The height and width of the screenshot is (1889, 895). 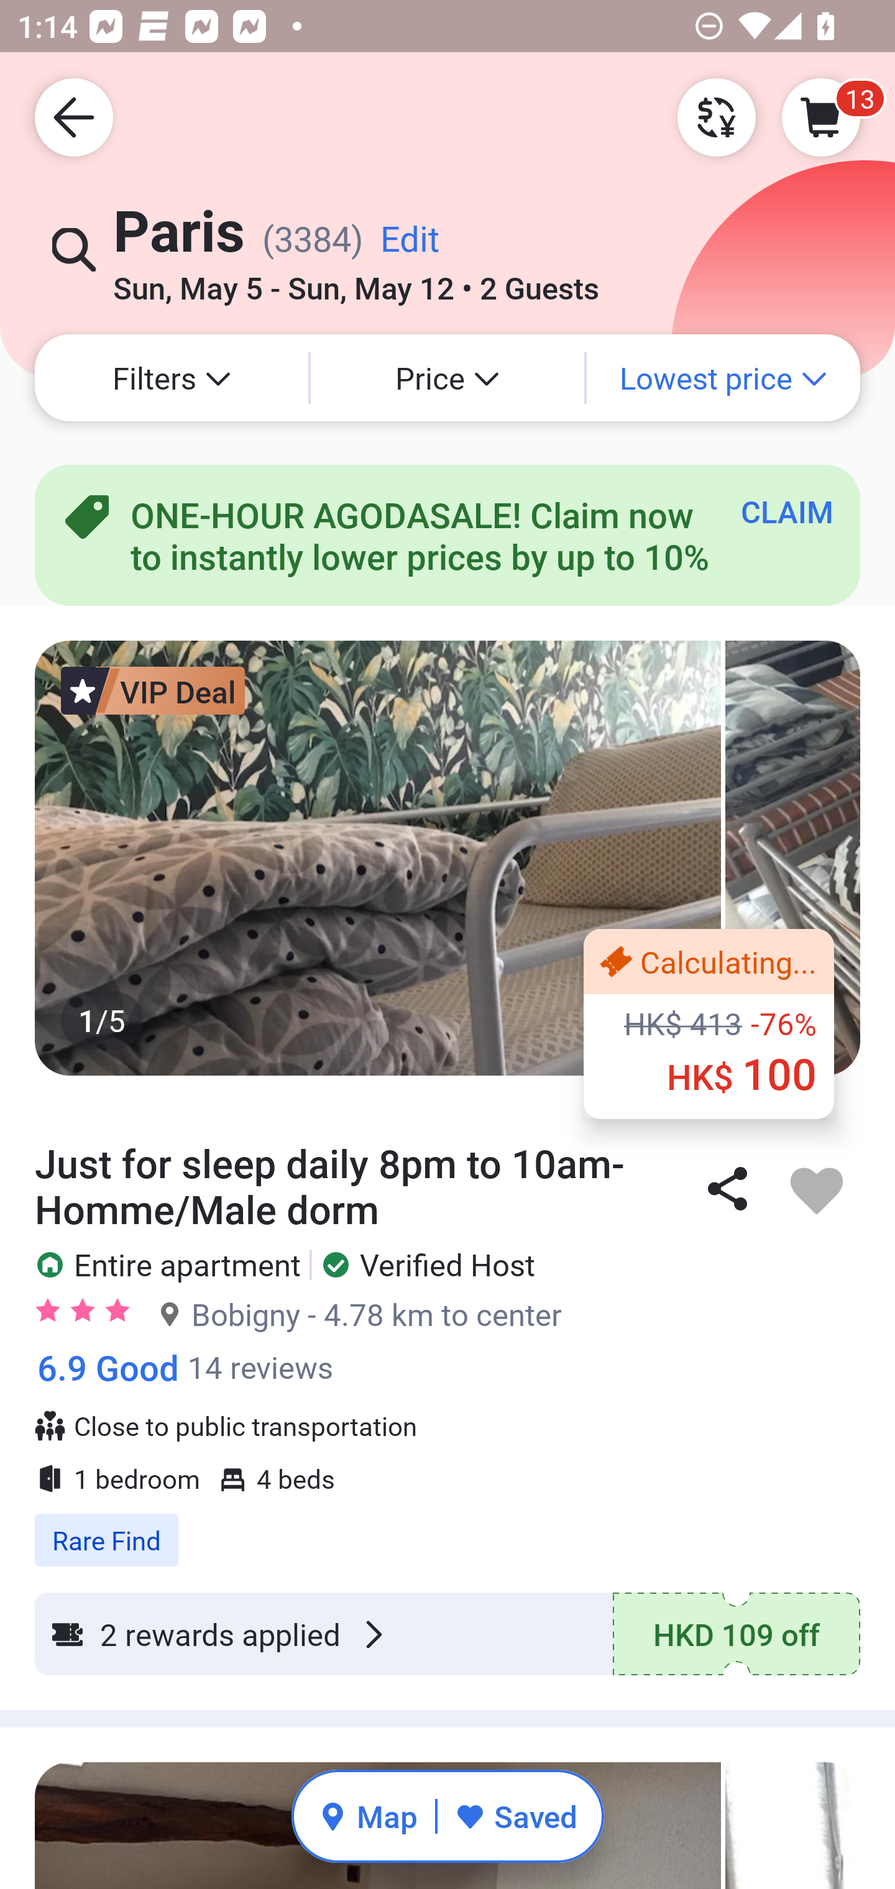 What do you see at coordinates (447, 1527) in the screenshot?
I see `Rare Find` at bounding box center [447, 1527].